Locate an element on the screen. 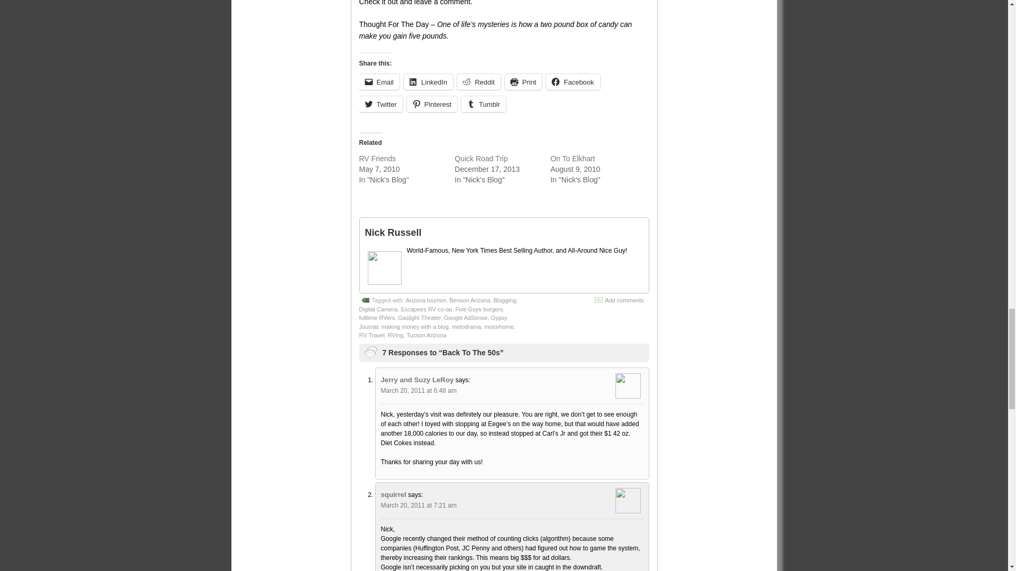 The width and height of the screenshot is (1016, 571). Pinterest is located at coordinates (432, 104).